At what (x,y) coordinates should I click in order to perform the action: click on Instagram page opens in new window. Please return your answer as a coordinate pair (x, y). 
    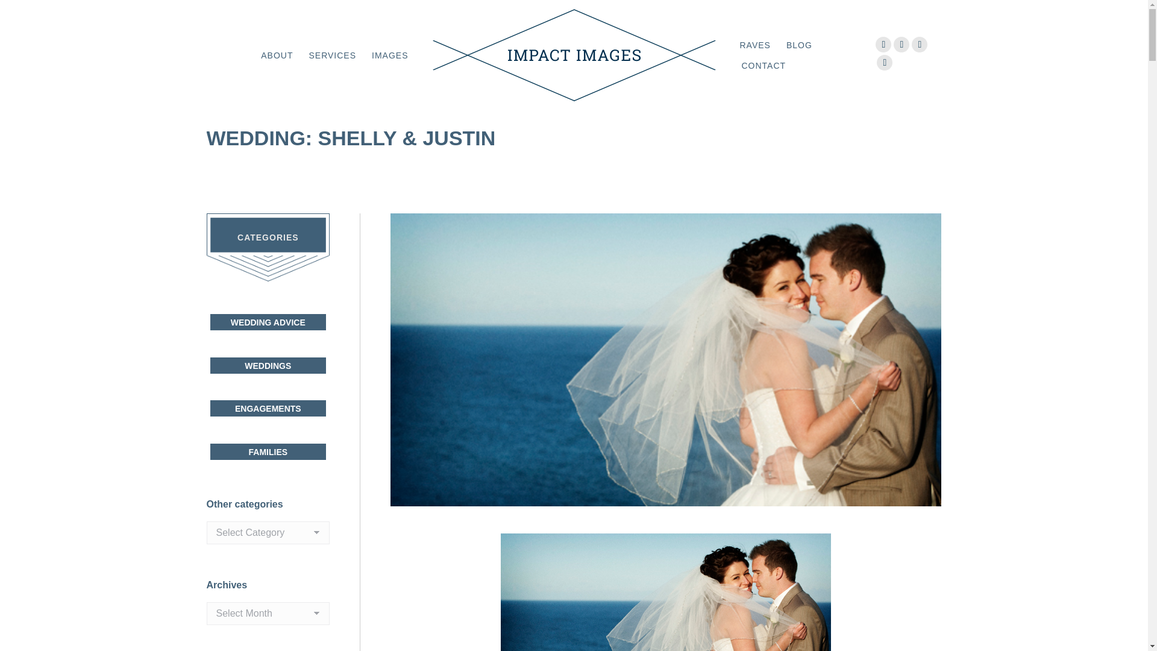
    Looking at the image, I should click on (920, 45).